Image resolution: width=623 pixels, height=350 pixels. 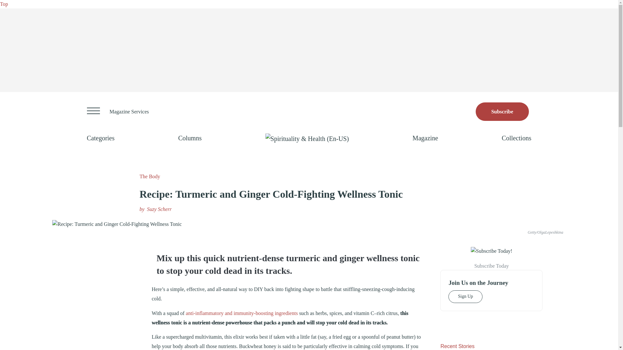 I want to click on Opens to Store site, so click(x=502, y=111).